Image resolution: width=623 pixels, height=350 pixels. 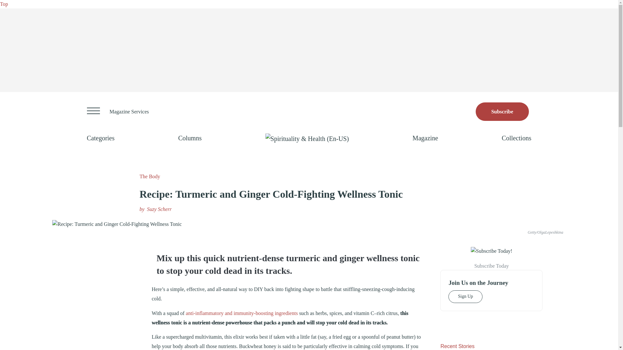 I want to click on Opens to Store site, so click(x=502, y=111).